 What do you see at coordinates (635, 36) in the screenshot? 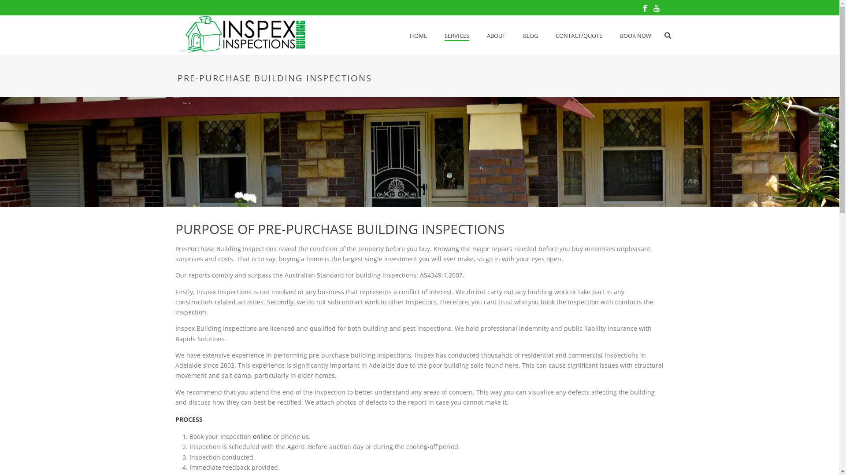
I see `BOOK NOW` at bounding box center [635, 36].